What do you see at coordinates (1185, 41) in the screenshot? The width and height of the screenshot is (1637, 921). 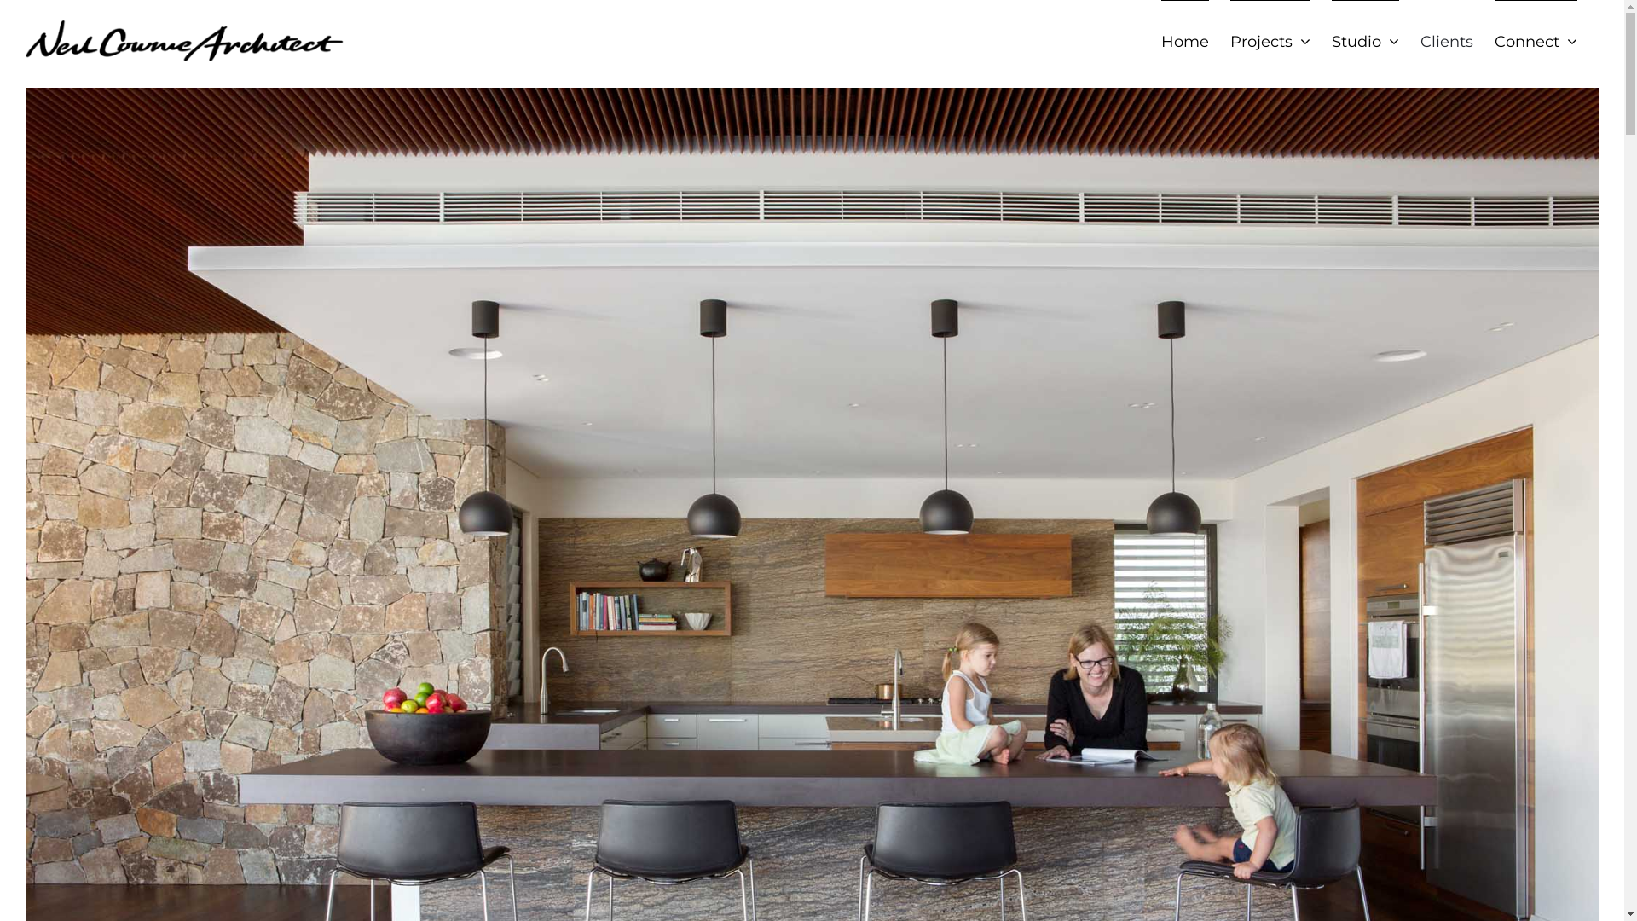 I see `Home` at bounding box center [1185, 41].